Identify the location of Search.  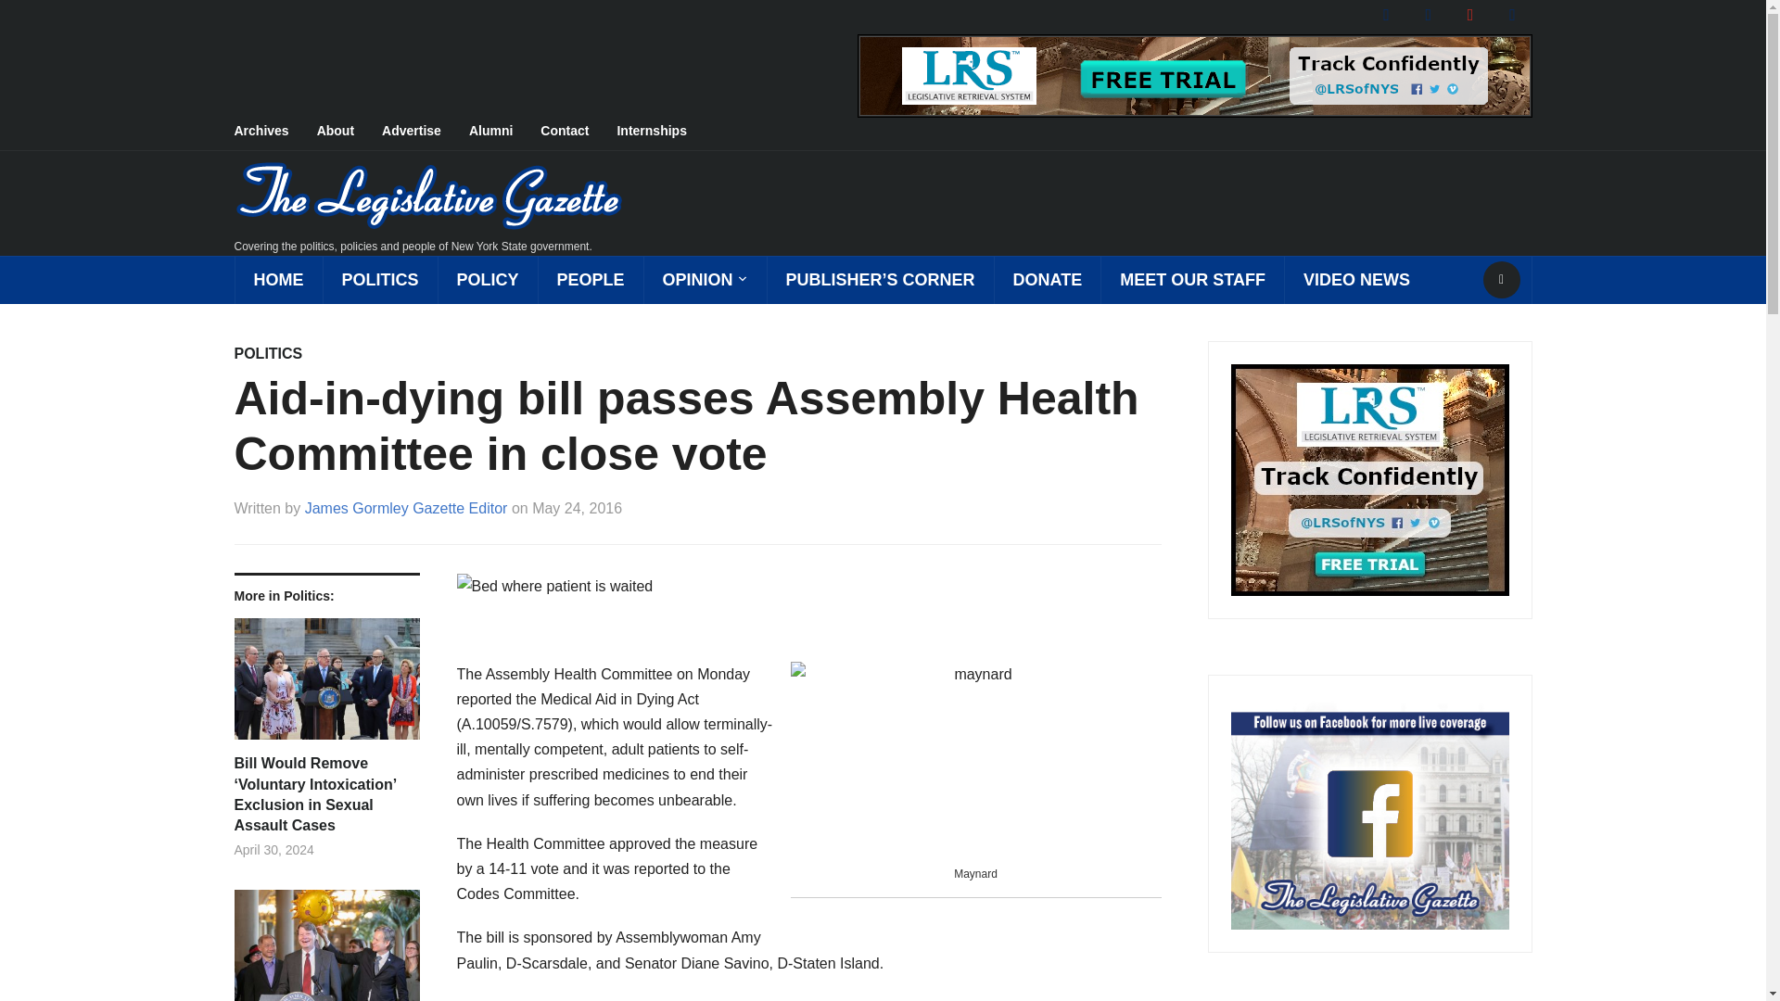
(1501, 279).